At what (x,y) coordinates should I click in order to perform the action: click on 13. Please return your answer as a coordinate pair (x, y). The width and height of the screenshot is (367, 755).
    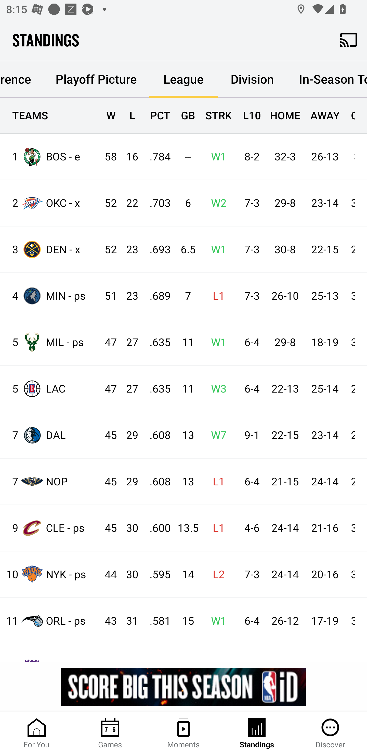
    Looking at the image, I should click on (184, 435).